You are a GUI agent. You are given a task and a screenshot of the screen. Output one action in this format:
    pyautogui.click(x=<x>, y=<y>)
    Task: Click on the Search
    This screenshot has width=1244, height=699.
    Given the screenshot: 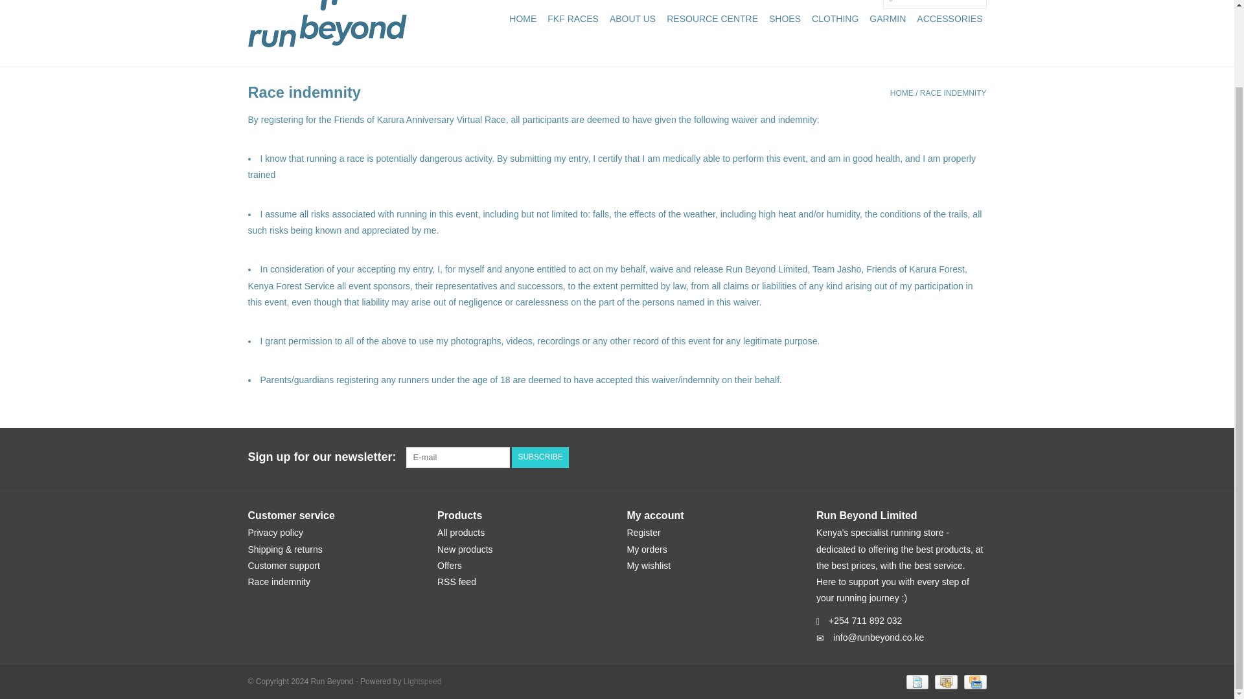 What is the action you would take?
    pyautogui.click(x=890, y=5)
    